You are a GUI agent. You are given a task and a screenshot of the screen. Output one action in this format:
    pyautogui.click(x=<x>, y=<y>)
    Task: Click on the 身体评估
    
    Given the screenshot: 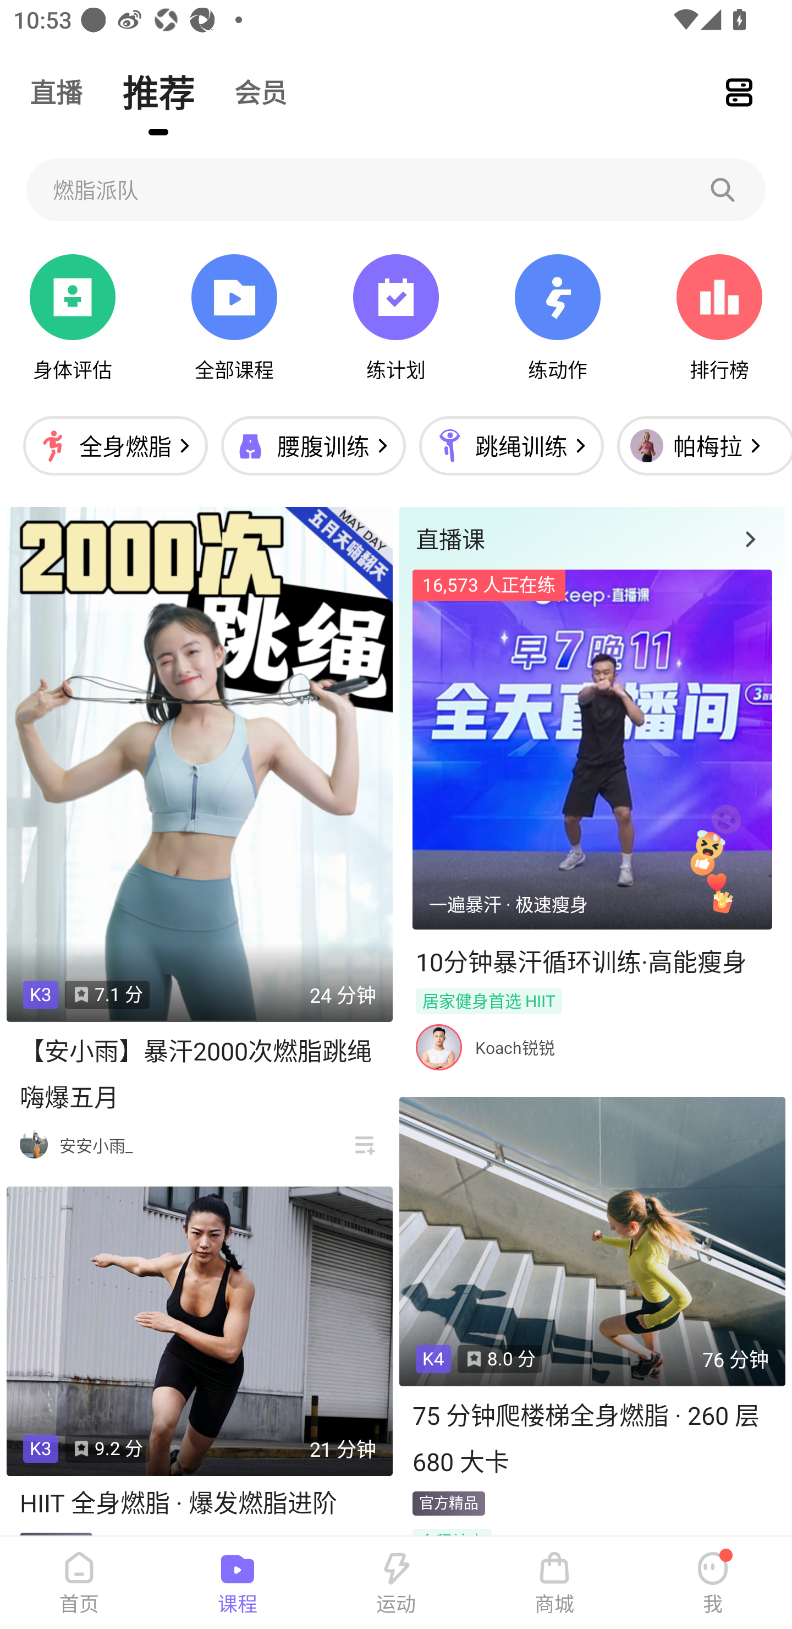 What is the action you would take?
    pyautogui.click(x=73, y=318)
    